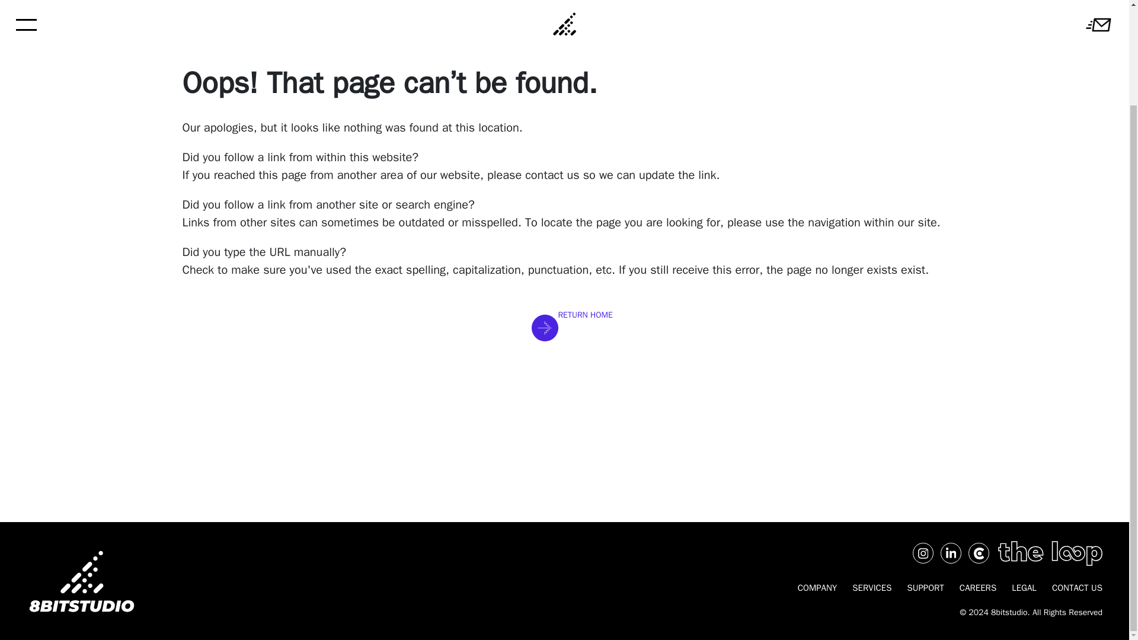 The width and height of the screenshot is (1138, 640). Describe the element at coordinates (872, 588) in the screenshot. I see `SERVICES` at that location.